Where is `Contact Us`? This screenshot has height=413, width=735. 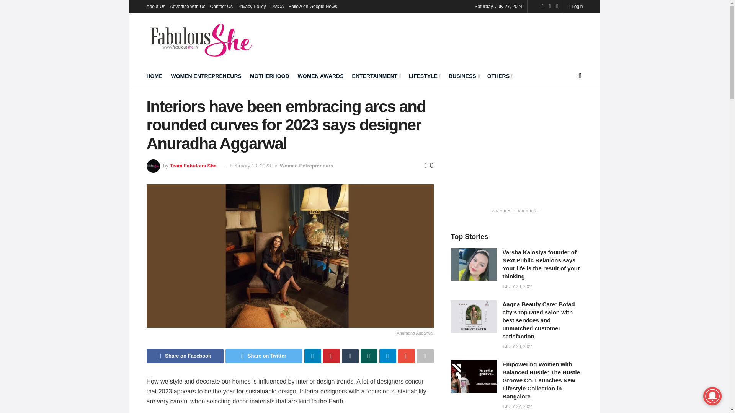 Contact Us is located at coordinates (221, 6).